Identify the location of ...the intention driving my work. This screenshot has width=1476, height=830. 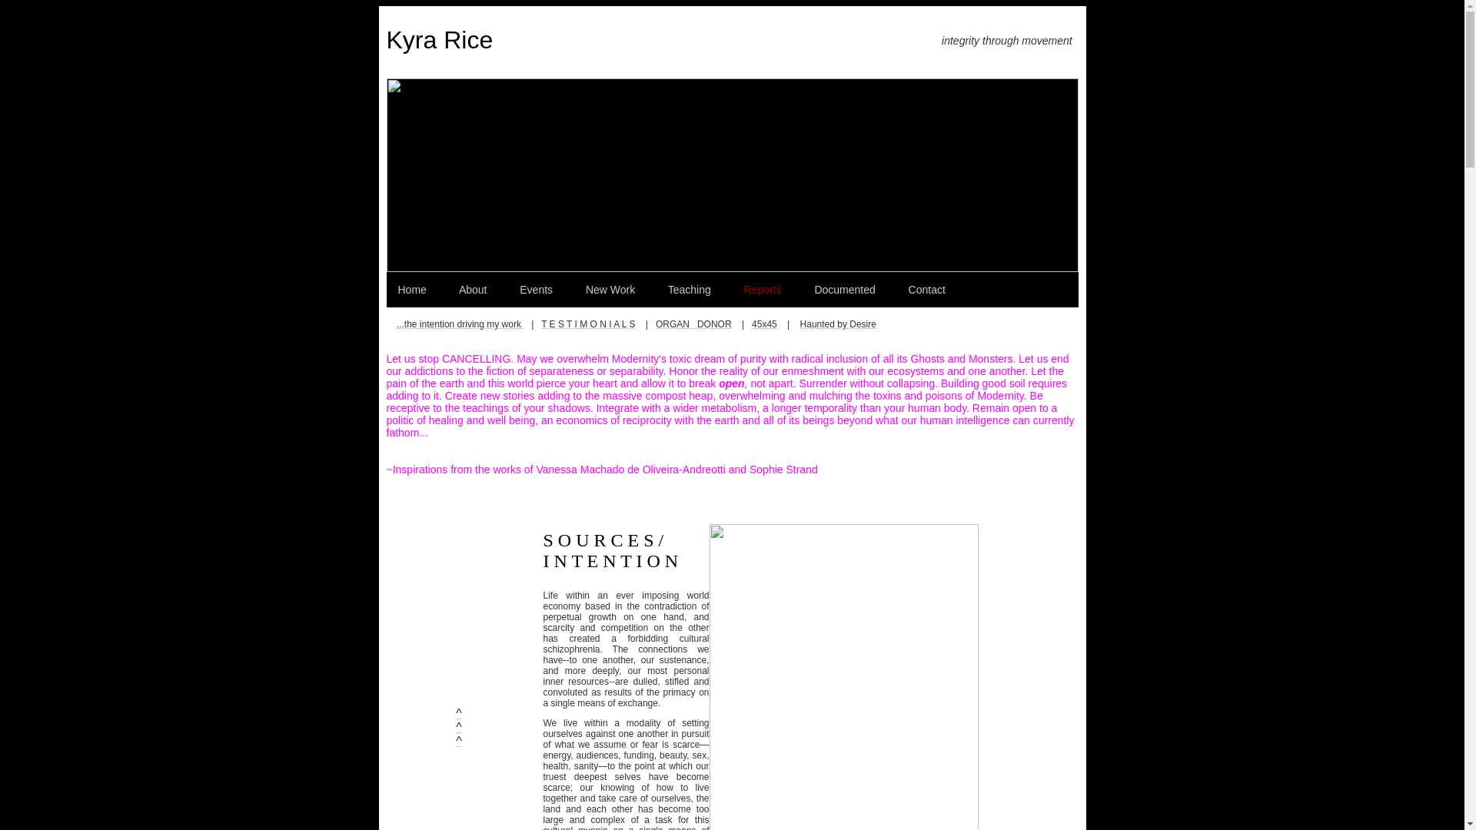
(460, 324).